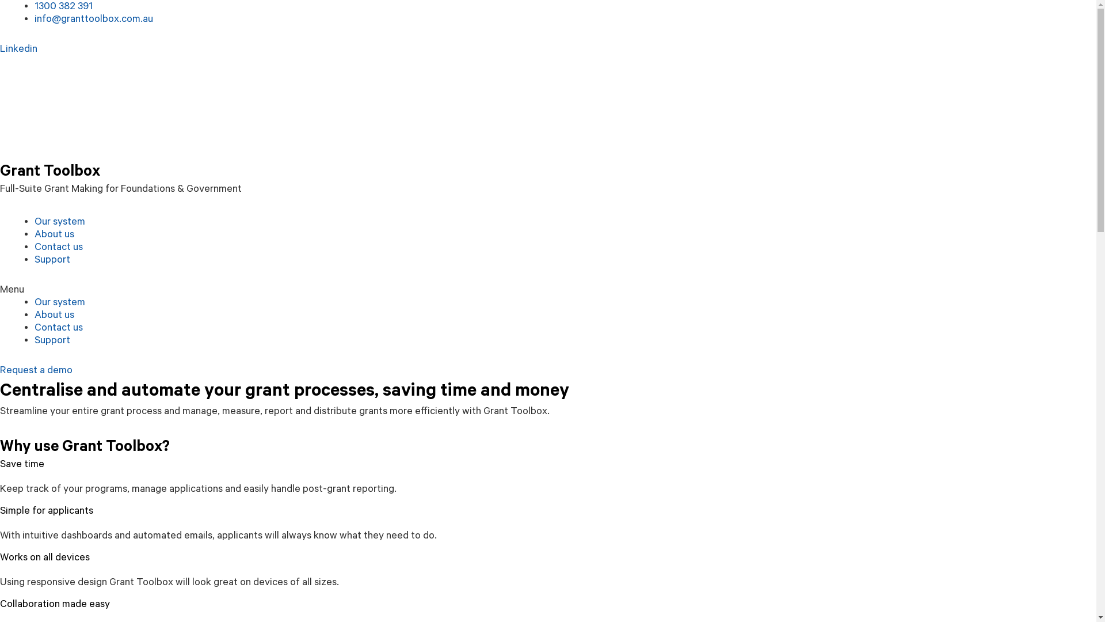 This screenshot has width=1105, height=622. I want to click on Our system, so click(60, 302).